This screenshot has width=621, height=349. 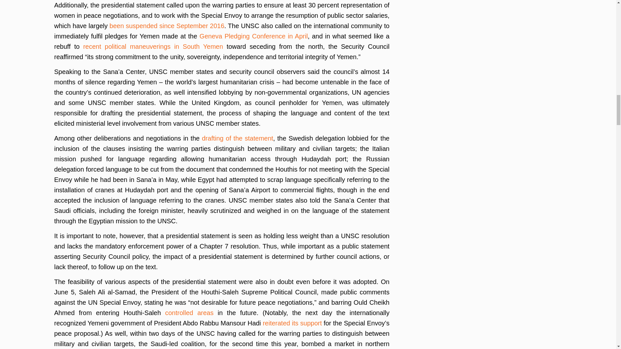 What do you see at coordinates (153, 47) in the screenshot?
I see `recent political maneuverings in South Yemen` at bounding box center [153, 47].